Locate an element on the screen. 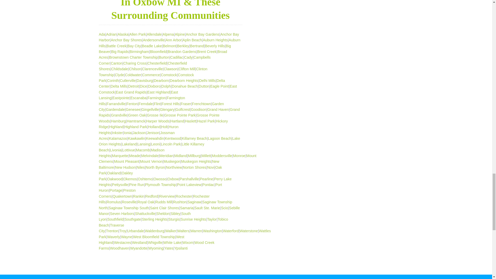 This screenshot has width=496, height=279. Alpena is located at coordinates (168, 34).